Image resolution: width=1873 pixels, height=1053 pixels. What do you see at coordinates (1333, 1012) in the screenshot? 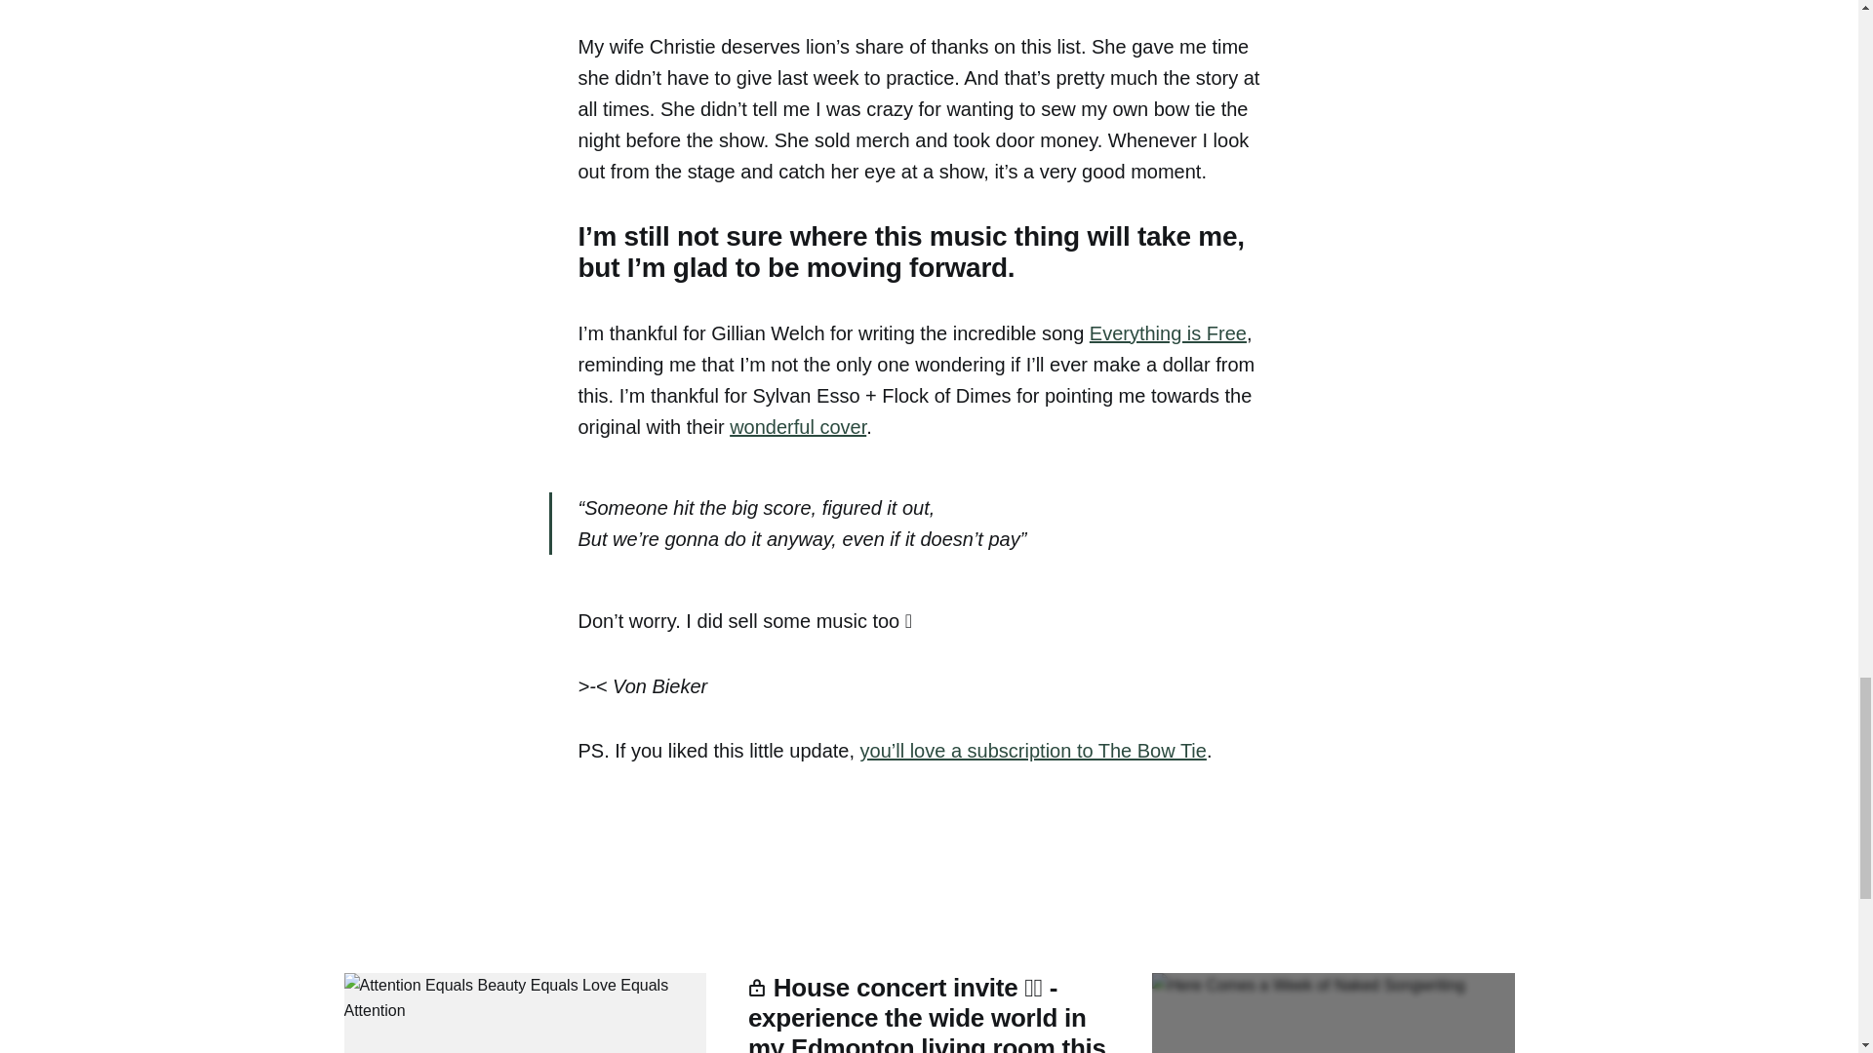
I see `Members only` at bounding box center [1333, 1012].